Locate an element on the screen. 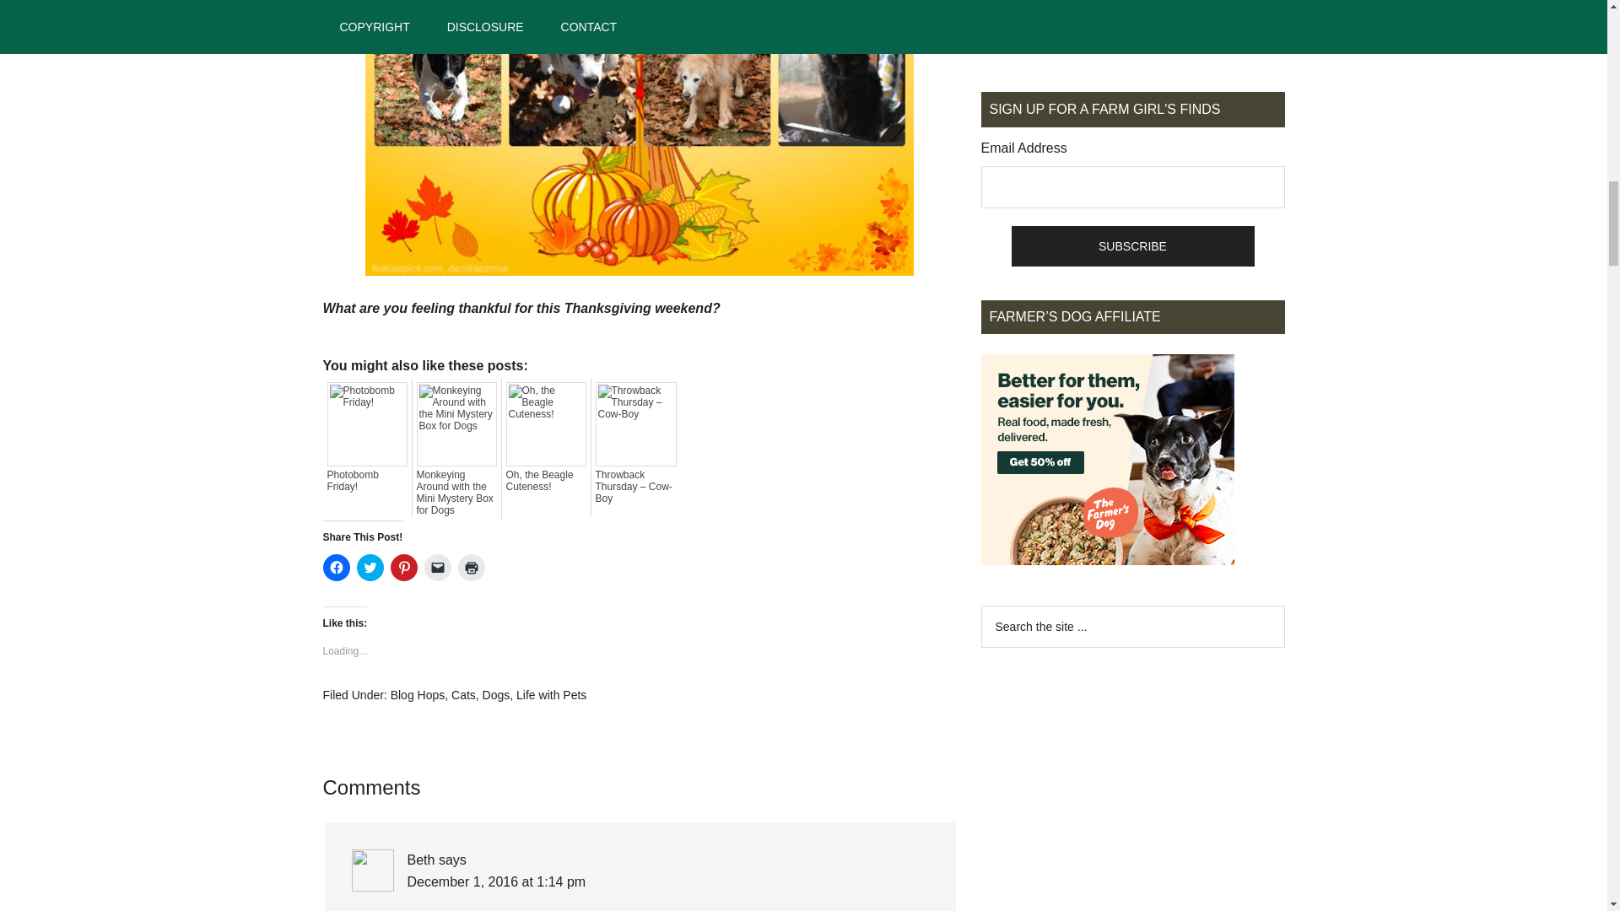  Oh, the Beagle Cuteness! is located at coordinates (546, 481).